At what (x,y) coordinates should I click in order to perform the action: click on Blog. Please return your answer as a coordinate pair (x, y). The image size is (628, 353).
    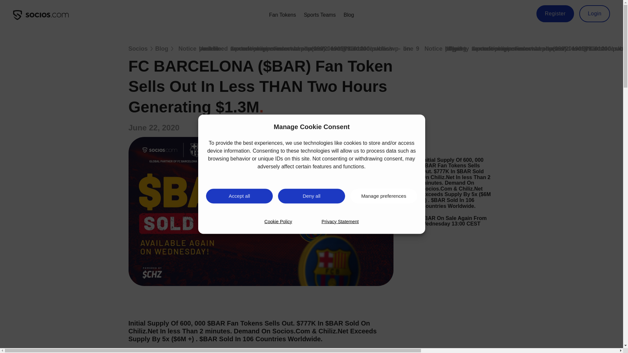
    Looking at the image, I should click on (349, 15).